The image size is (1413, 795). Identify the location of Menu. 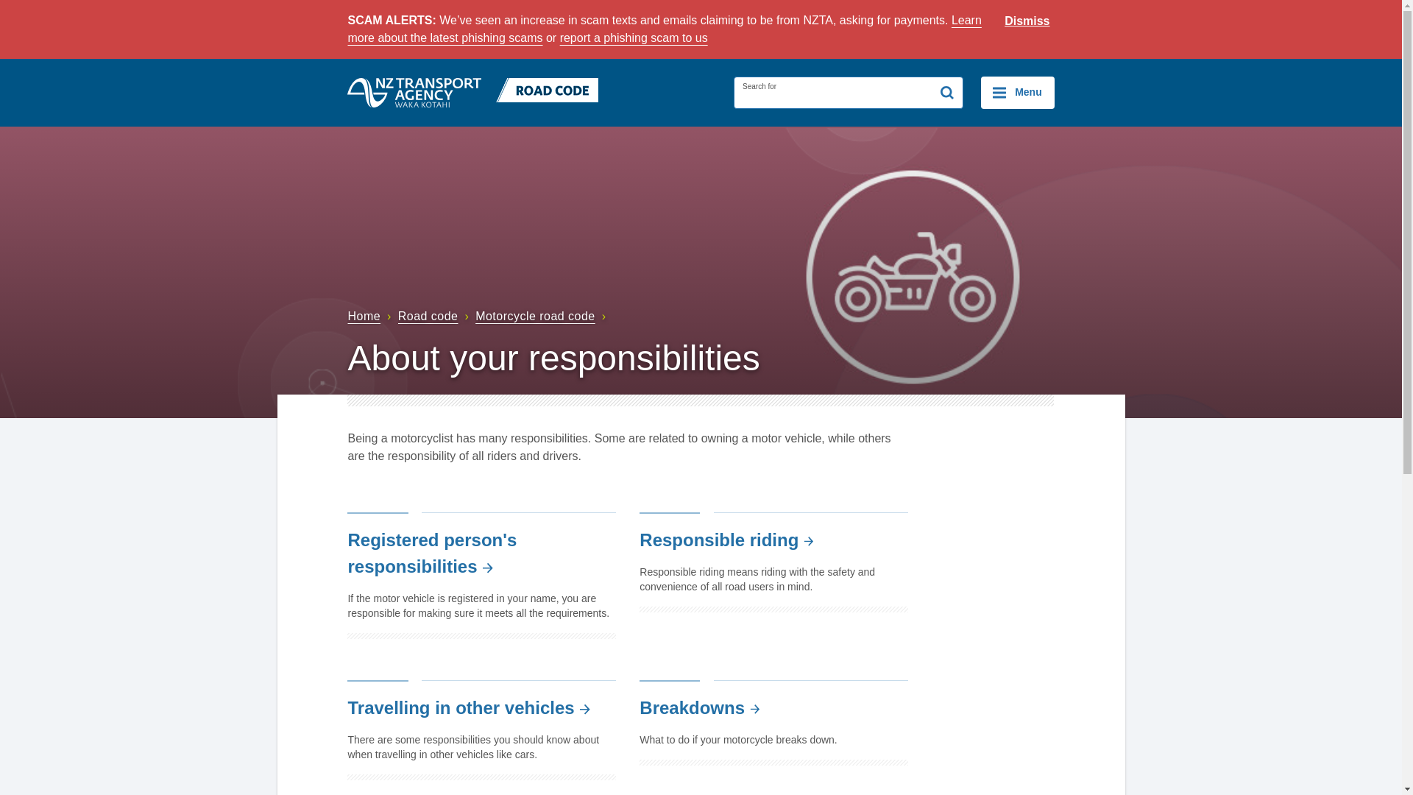
(1017, 92).